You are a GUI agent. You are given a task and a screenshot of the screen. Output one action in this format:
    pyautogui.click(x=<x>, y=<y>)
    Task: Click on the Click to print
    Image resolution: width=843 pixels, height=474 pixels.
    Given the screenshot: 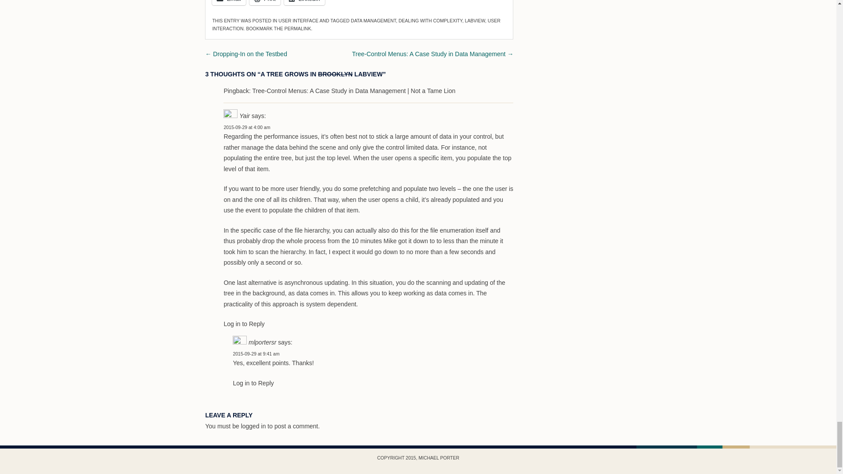 What is the action you would take?
    pyautogui.click(x=265, y=3)
    